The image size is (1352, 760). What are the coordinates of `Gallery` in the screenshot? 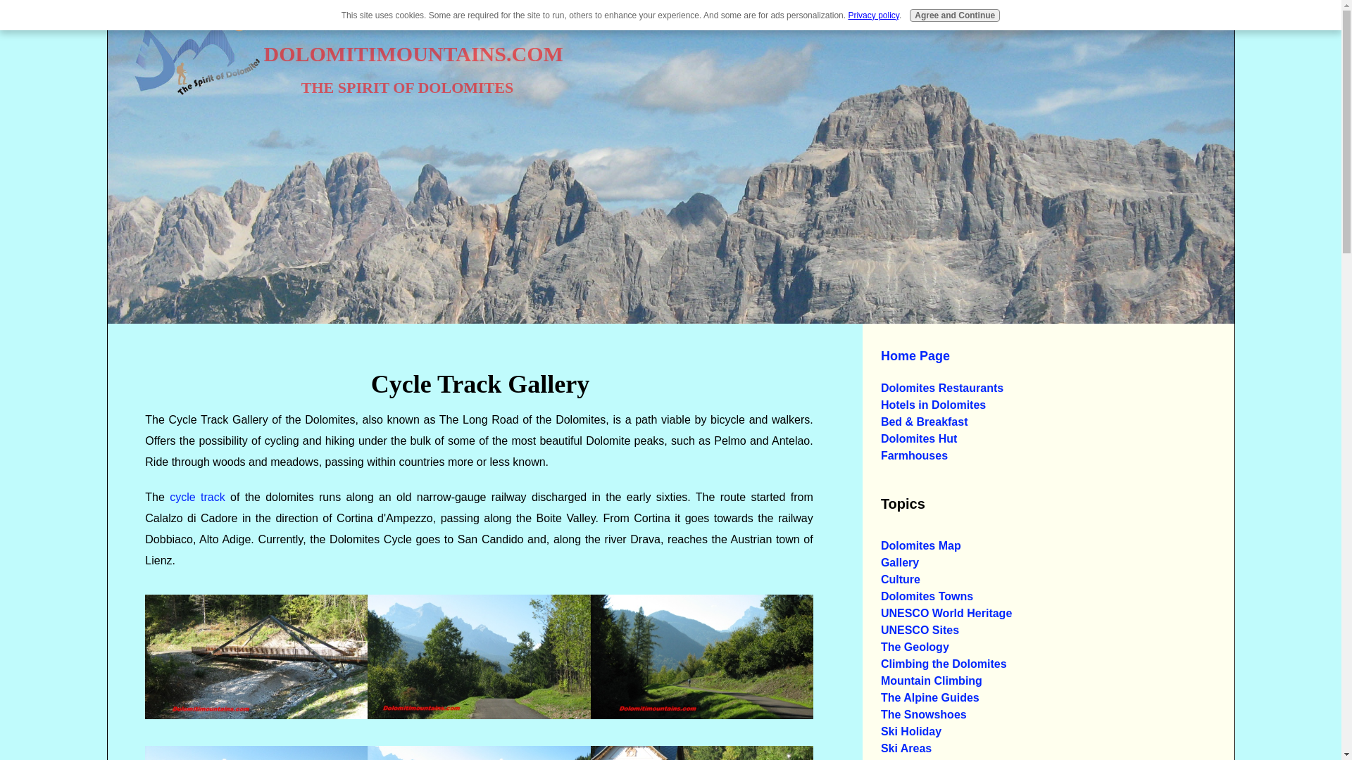 It's located at (900, 563).